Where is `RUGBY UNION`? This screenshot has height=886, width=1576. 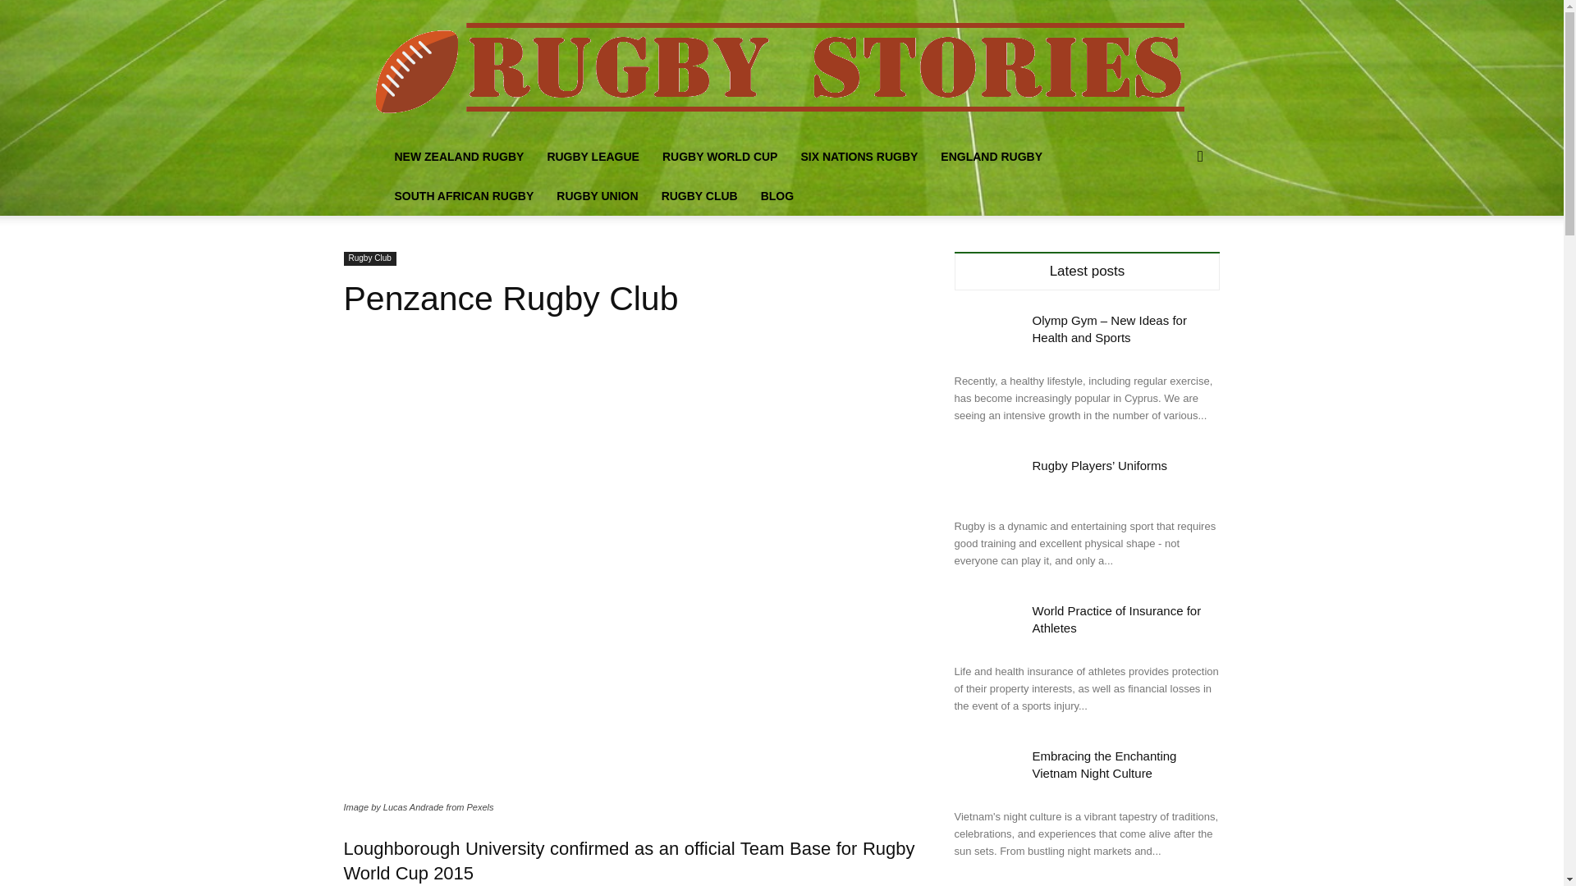 RUGBY UNION is located at coordinates (598, 195).